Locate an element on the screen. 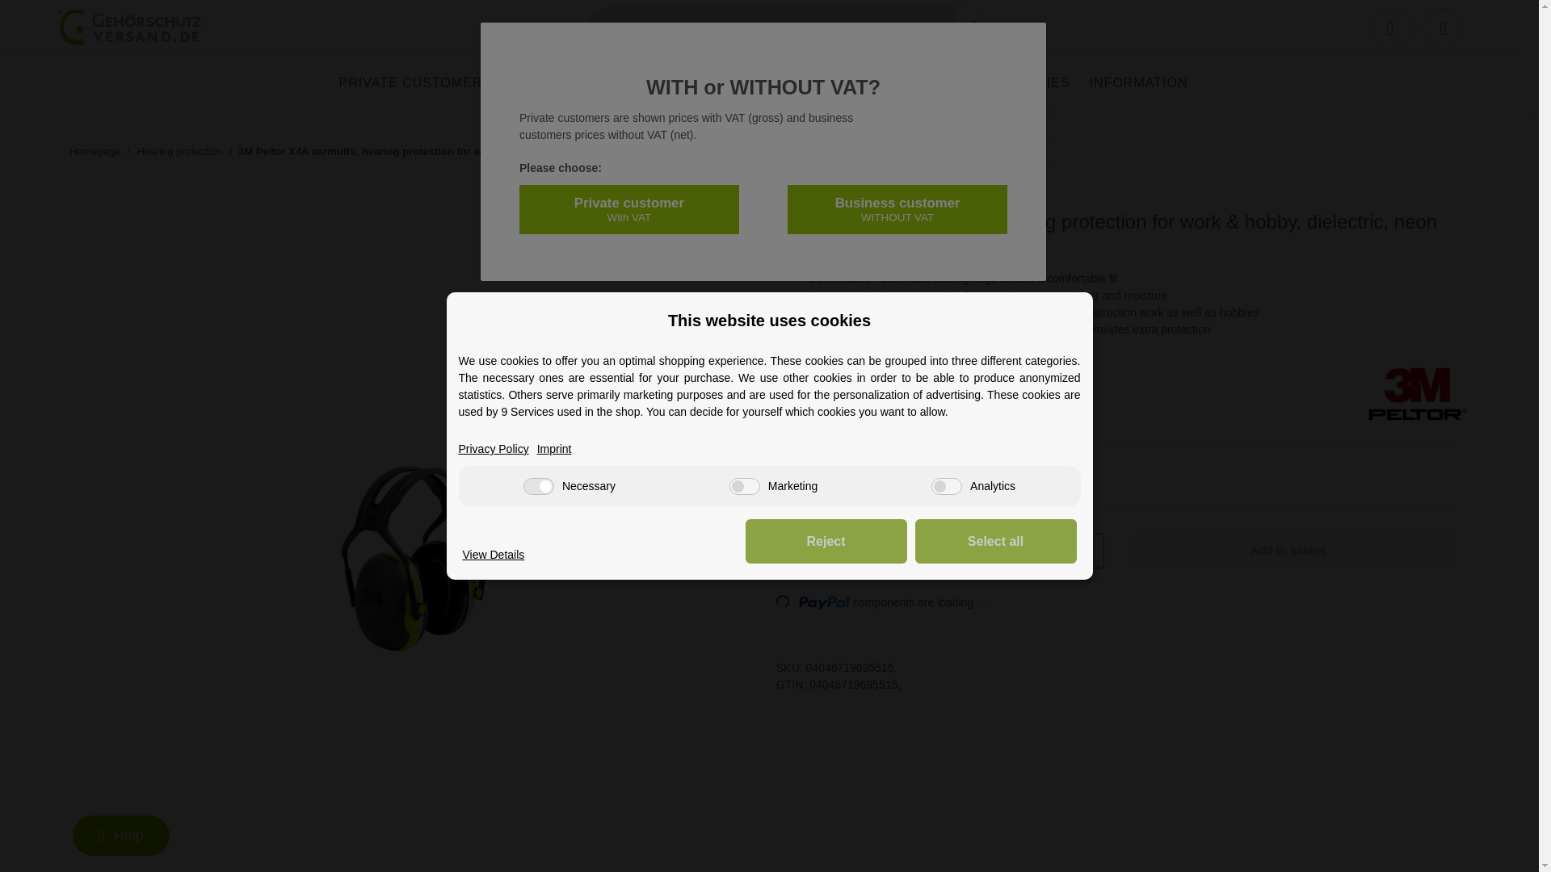 This screenshot has height=872, width=1551. Hearing protection is located at coordinates (777, 82).